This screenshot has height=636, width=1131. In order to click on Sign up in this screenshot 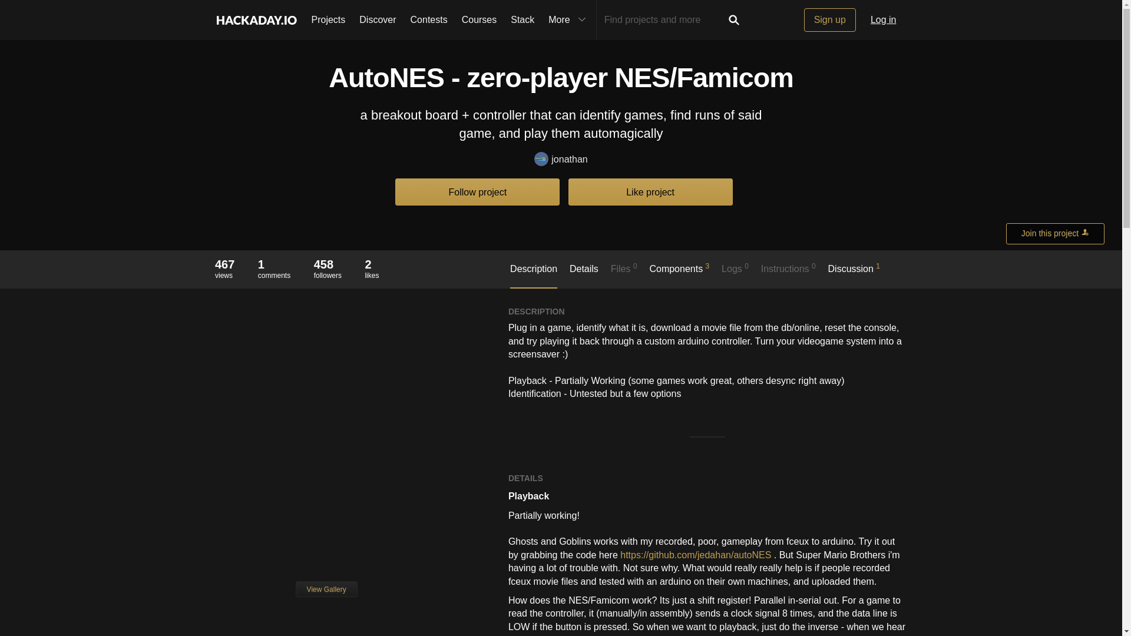, I will do `click(830, 20)`.